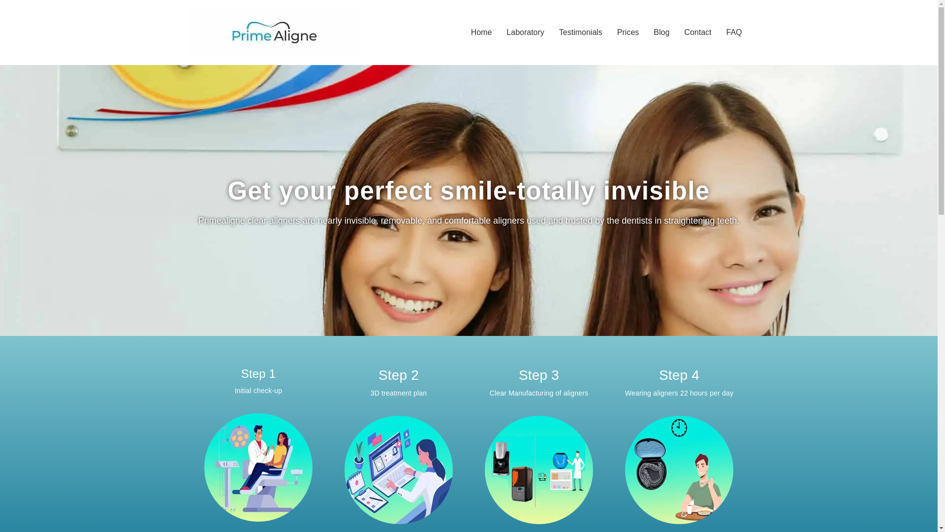  Describe the element at coordinates (628, 33) in the screenshot. I see `Prices` at that location.